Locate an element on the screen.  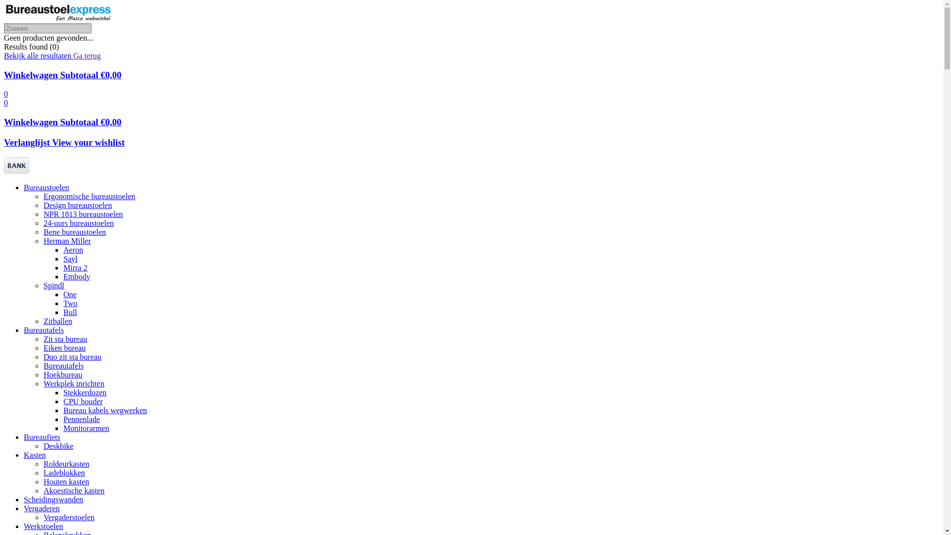
Bull is located at coordinates (70, 312).